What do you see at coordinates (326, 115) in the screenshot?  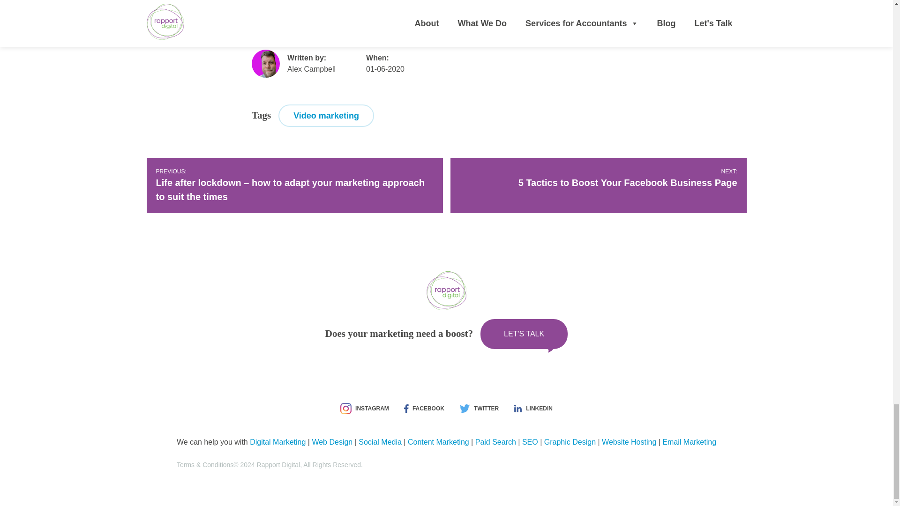 I see `LET'S TALK` at bounding box center [326, 115].